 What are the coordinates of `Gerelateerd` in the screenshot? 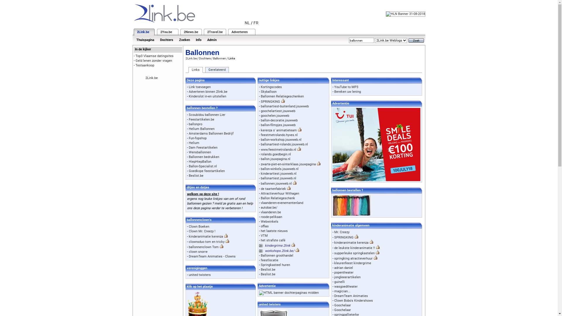 It's located at (217, 70).